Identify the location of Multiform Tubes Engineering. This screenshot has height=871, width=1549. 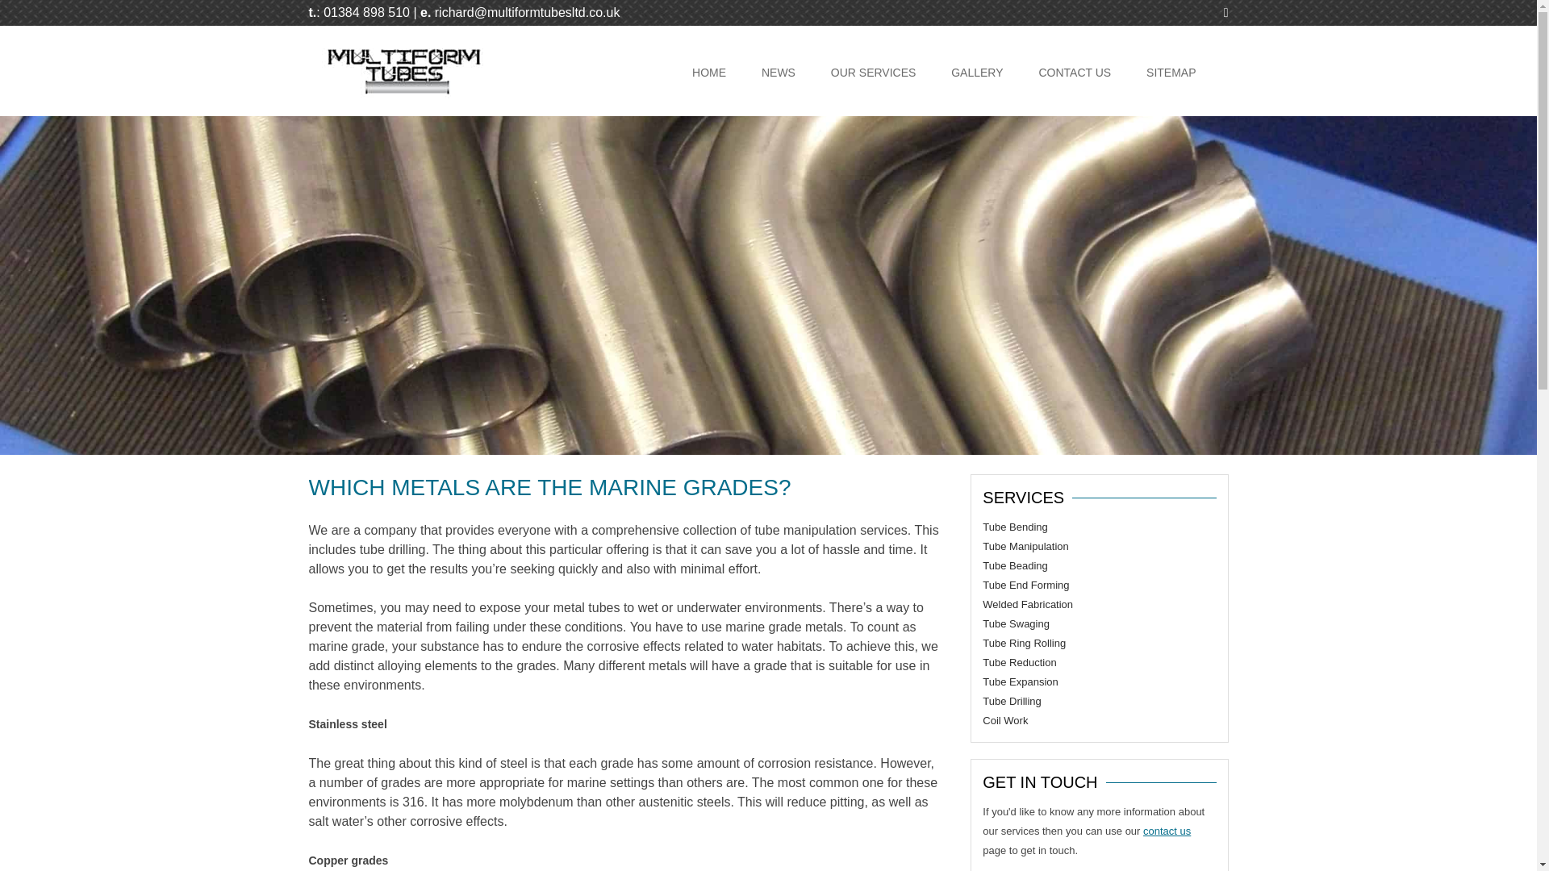
(403, 94).